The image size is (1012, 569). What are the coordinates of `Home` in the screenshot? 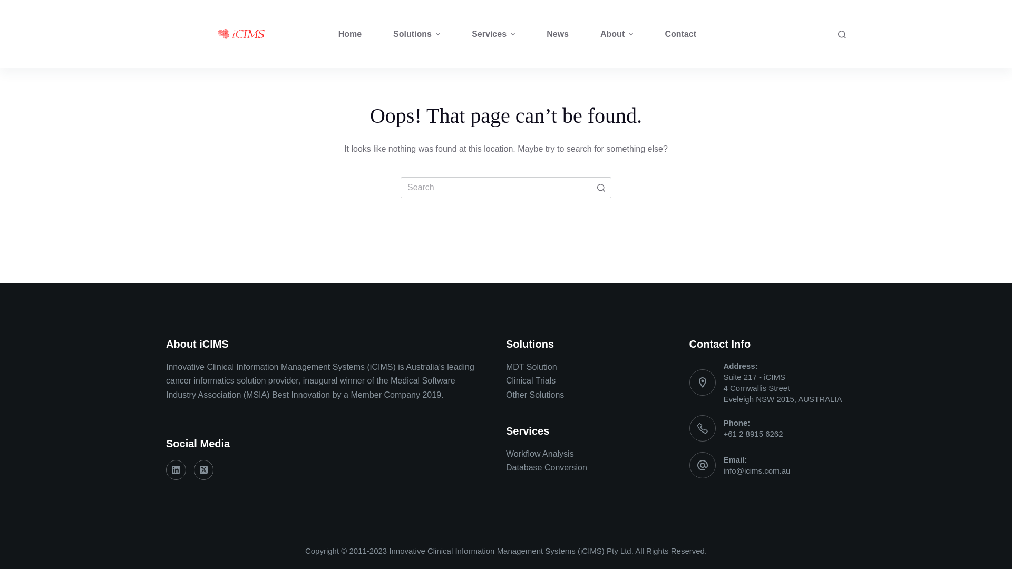 It's located at (350, 34).